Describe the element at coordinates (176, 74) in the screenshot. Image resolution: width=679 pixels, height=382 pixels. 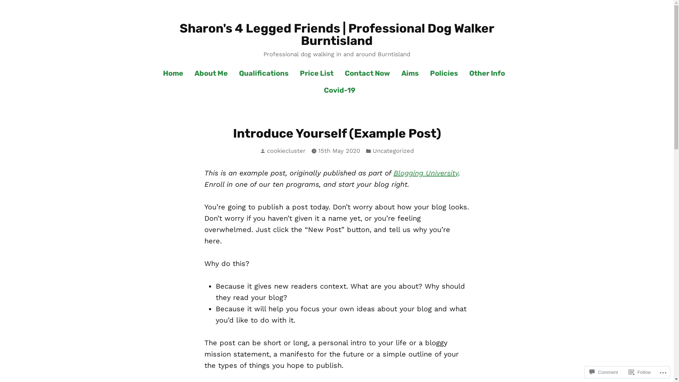
I see `Home` at that location.